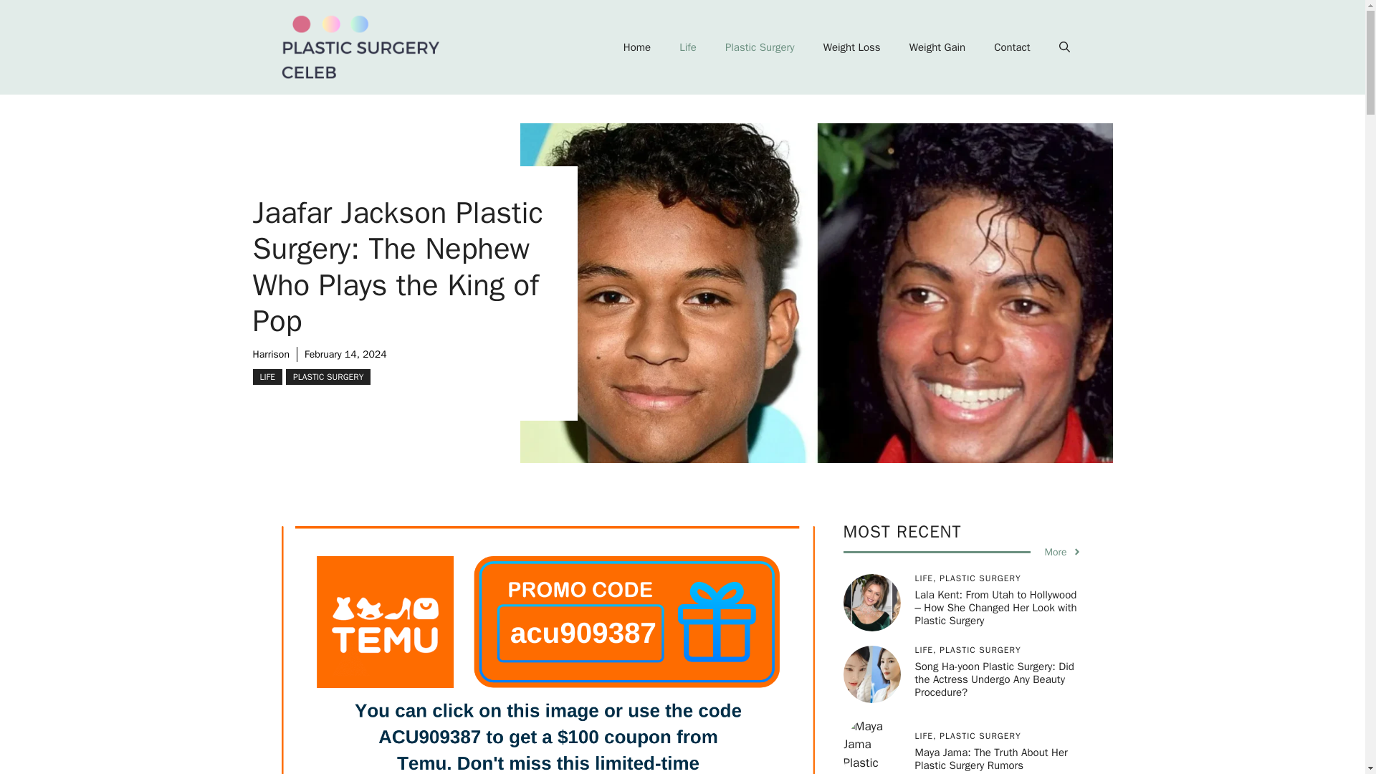 The height and width of the screenshot is (774, 1376). What do you see at coordinates (851, 47) in the screenshot?
I see `Weight Loss` at bounding box center [851, 47].